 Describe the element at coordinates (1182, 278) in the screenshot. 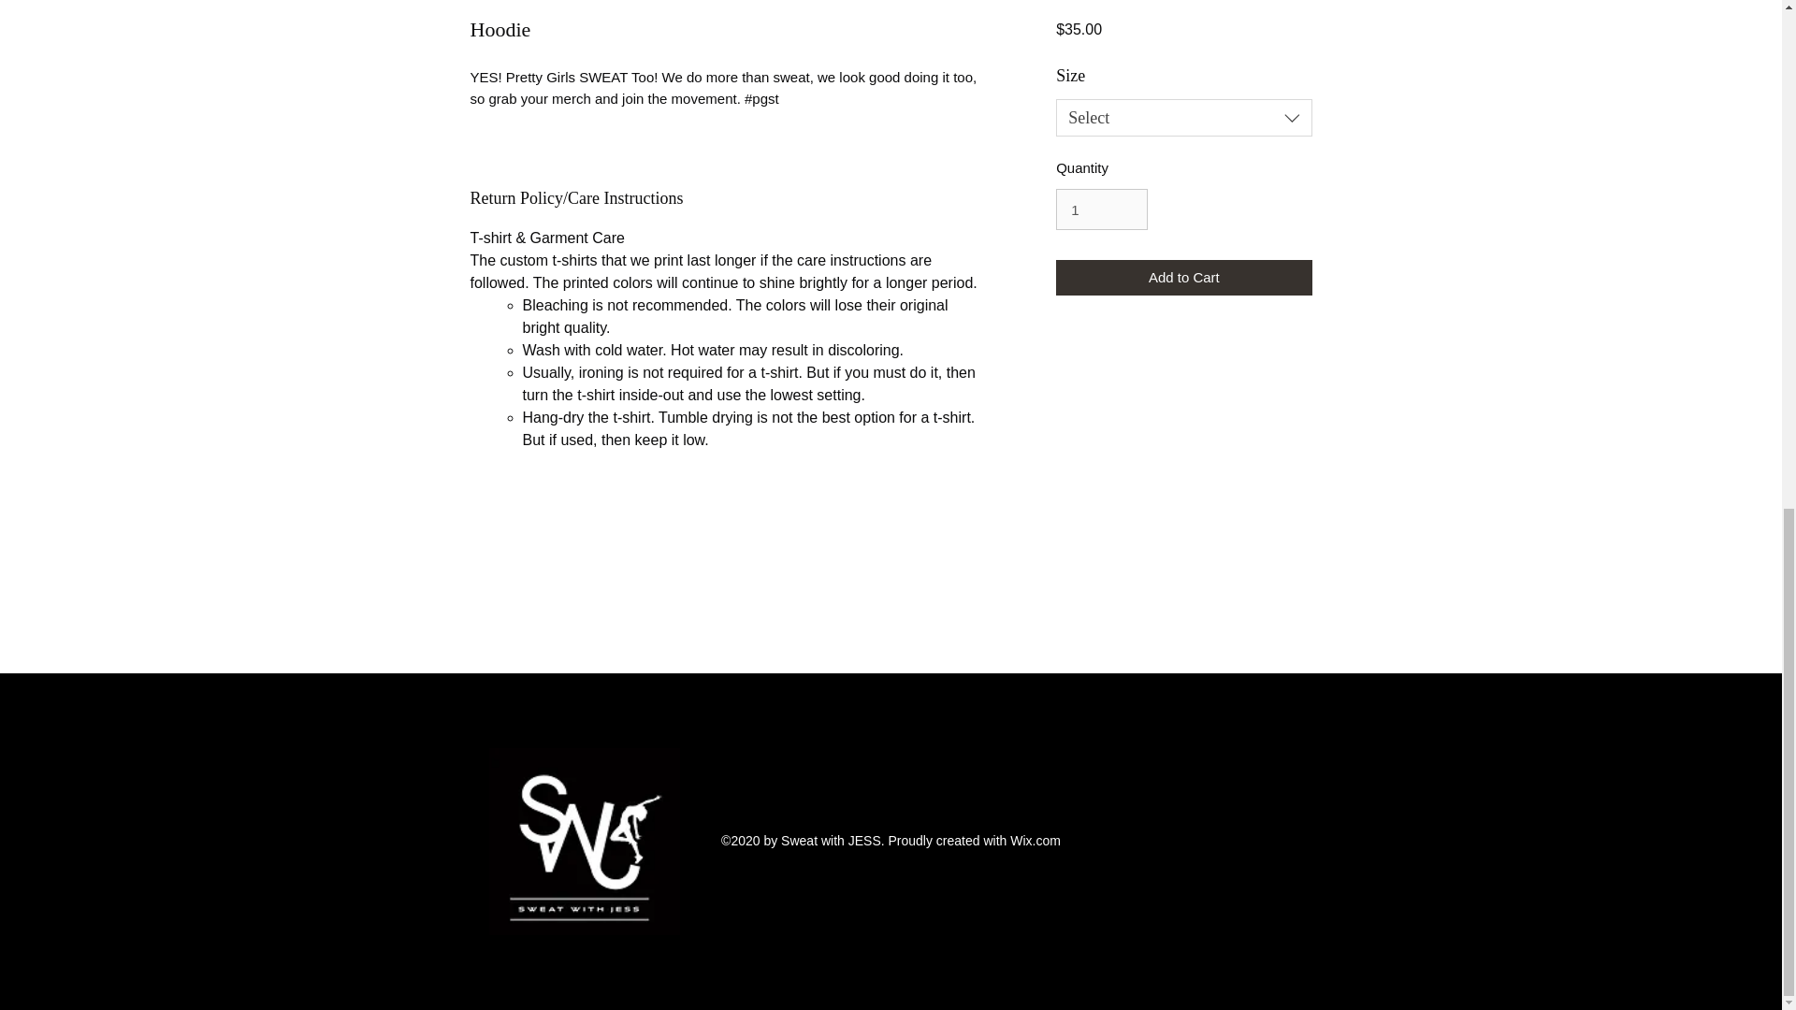

I see `Add to Cart` at that location.